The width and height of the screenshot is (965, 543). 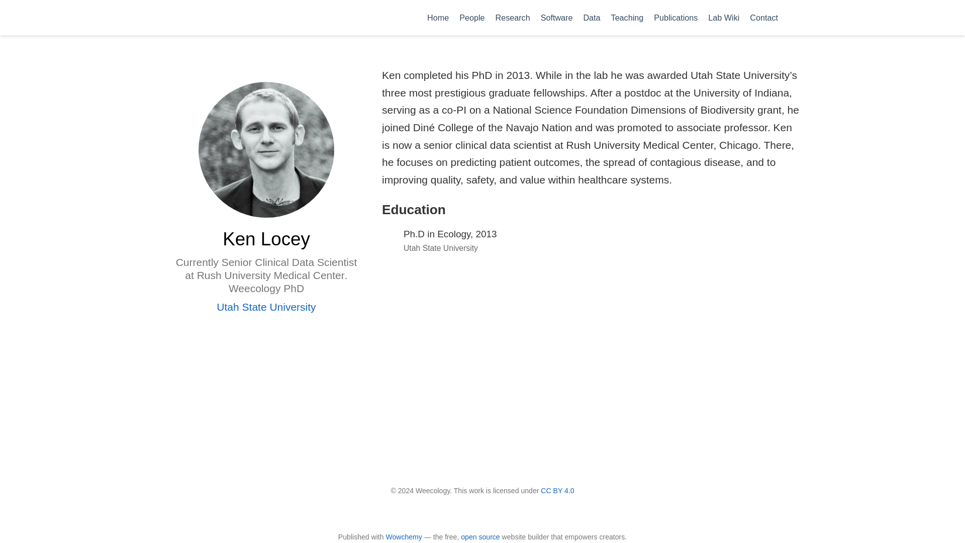 I want to click on People, so click(x=472, y=17).